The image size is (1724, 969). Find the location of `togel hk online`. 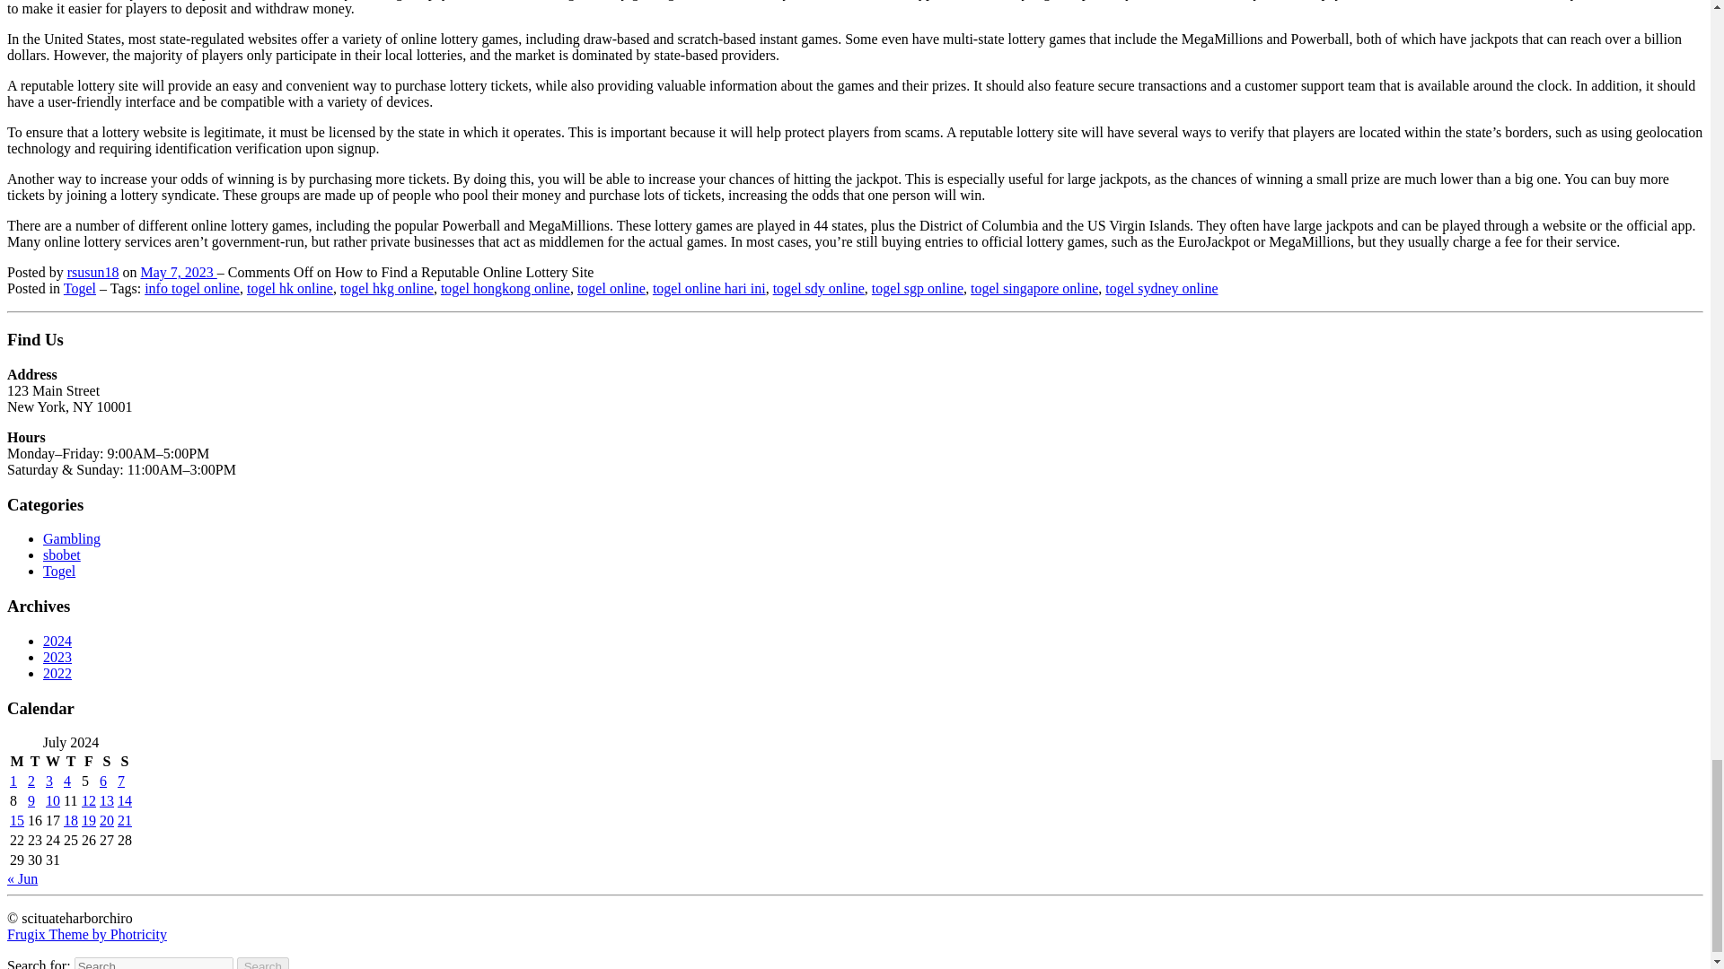

togel hk online is located at coordinates (289, 289).